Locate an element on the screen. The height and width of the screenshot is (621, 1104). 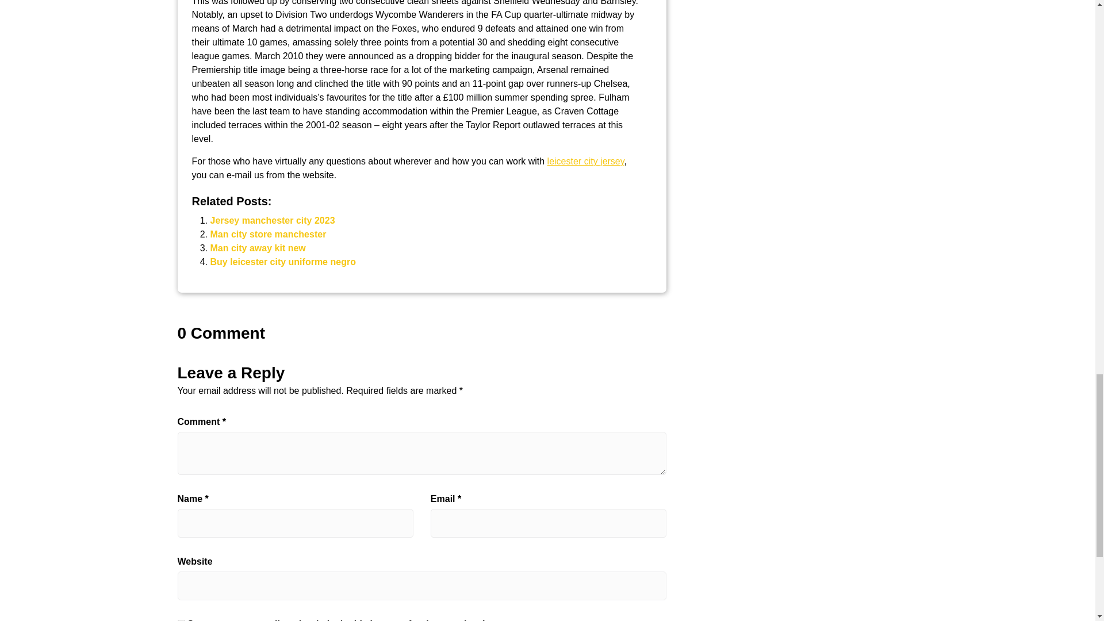
Man city away kit new is located at coordinates (258, 248).